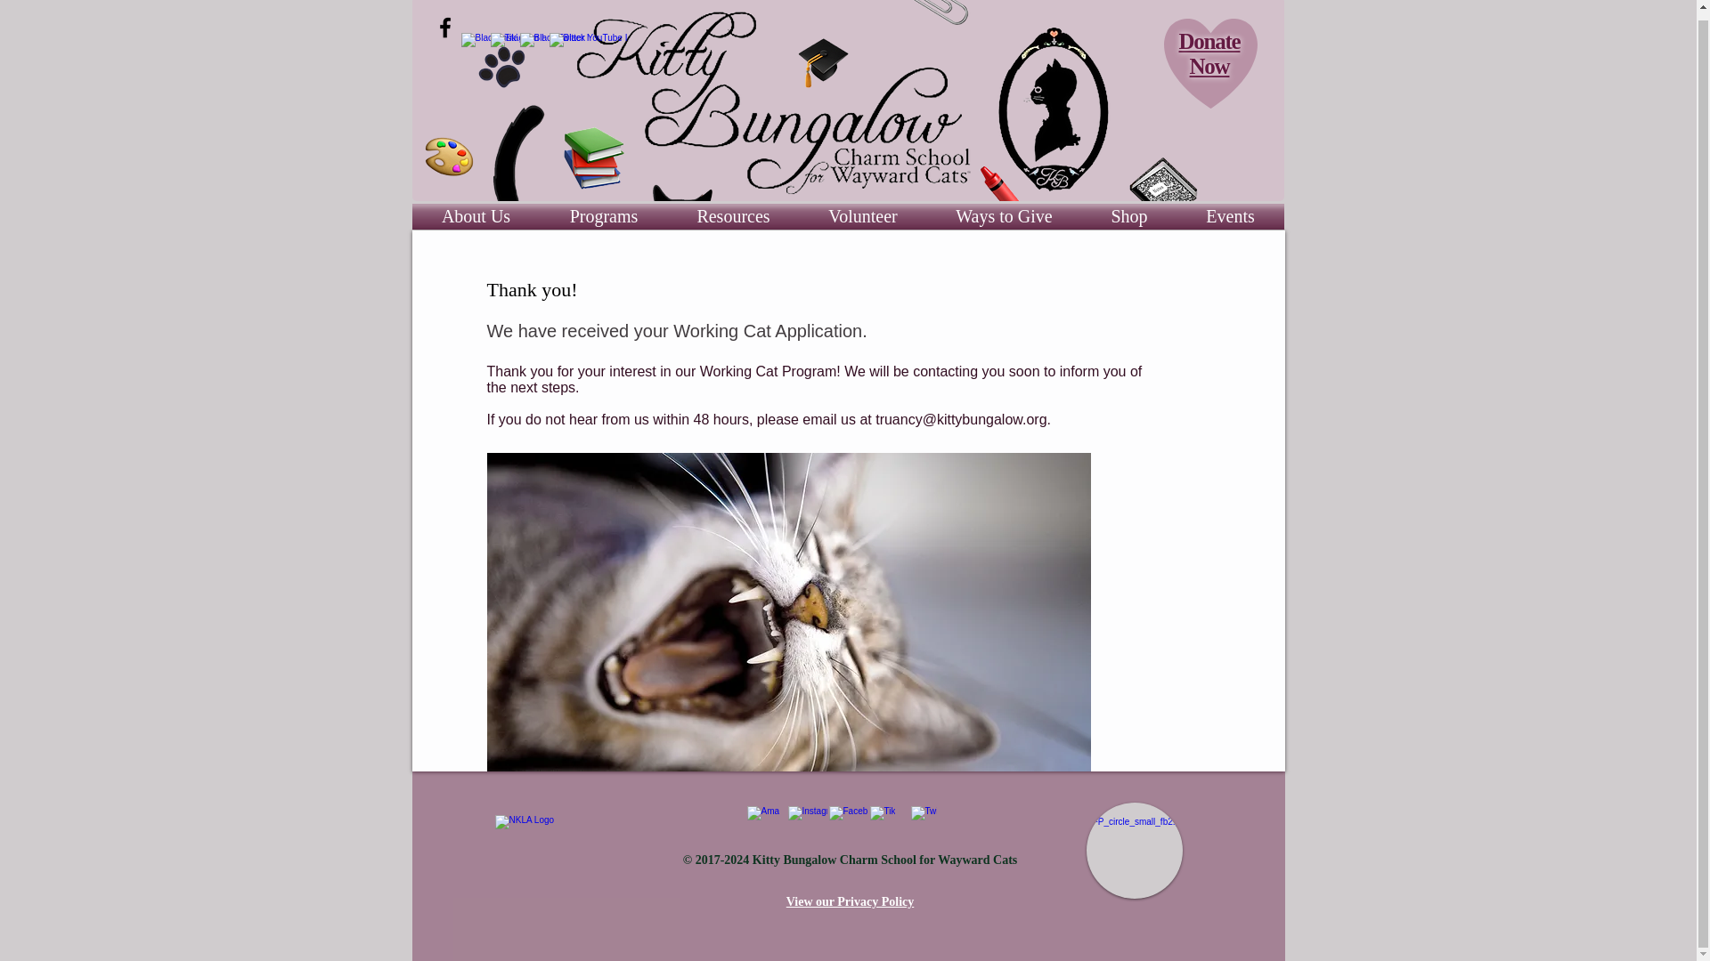 This screenshot has height=961, width=1710. I want to click on Ways to Give, so click(1003, 216).